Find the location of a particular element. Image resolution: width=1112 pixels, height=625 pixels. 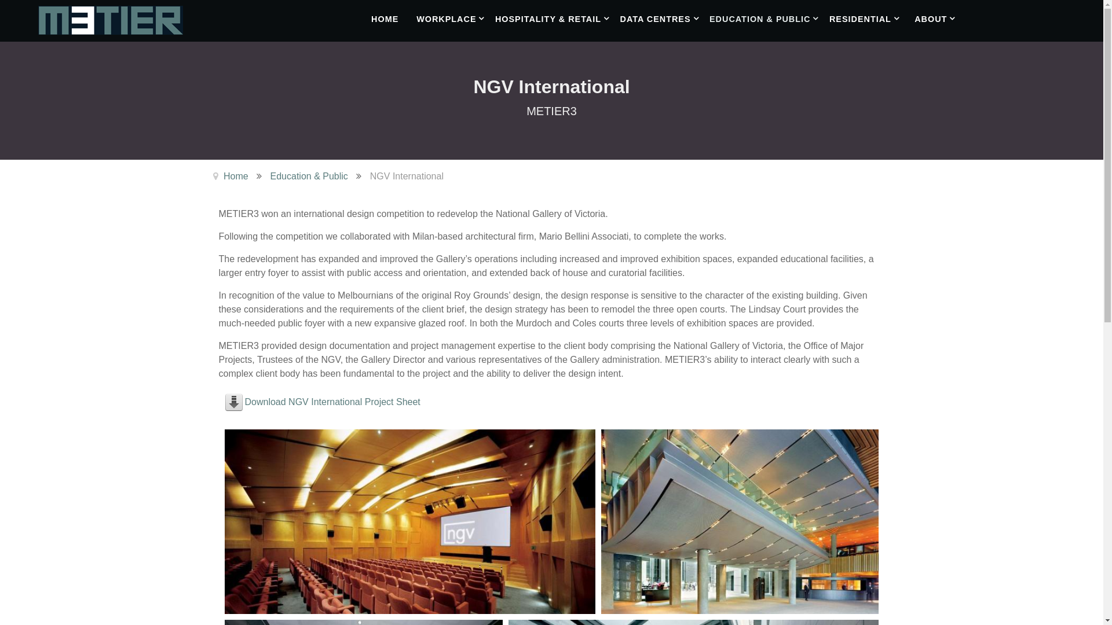

DATA CENTRES is located at coordinates (663, 19).